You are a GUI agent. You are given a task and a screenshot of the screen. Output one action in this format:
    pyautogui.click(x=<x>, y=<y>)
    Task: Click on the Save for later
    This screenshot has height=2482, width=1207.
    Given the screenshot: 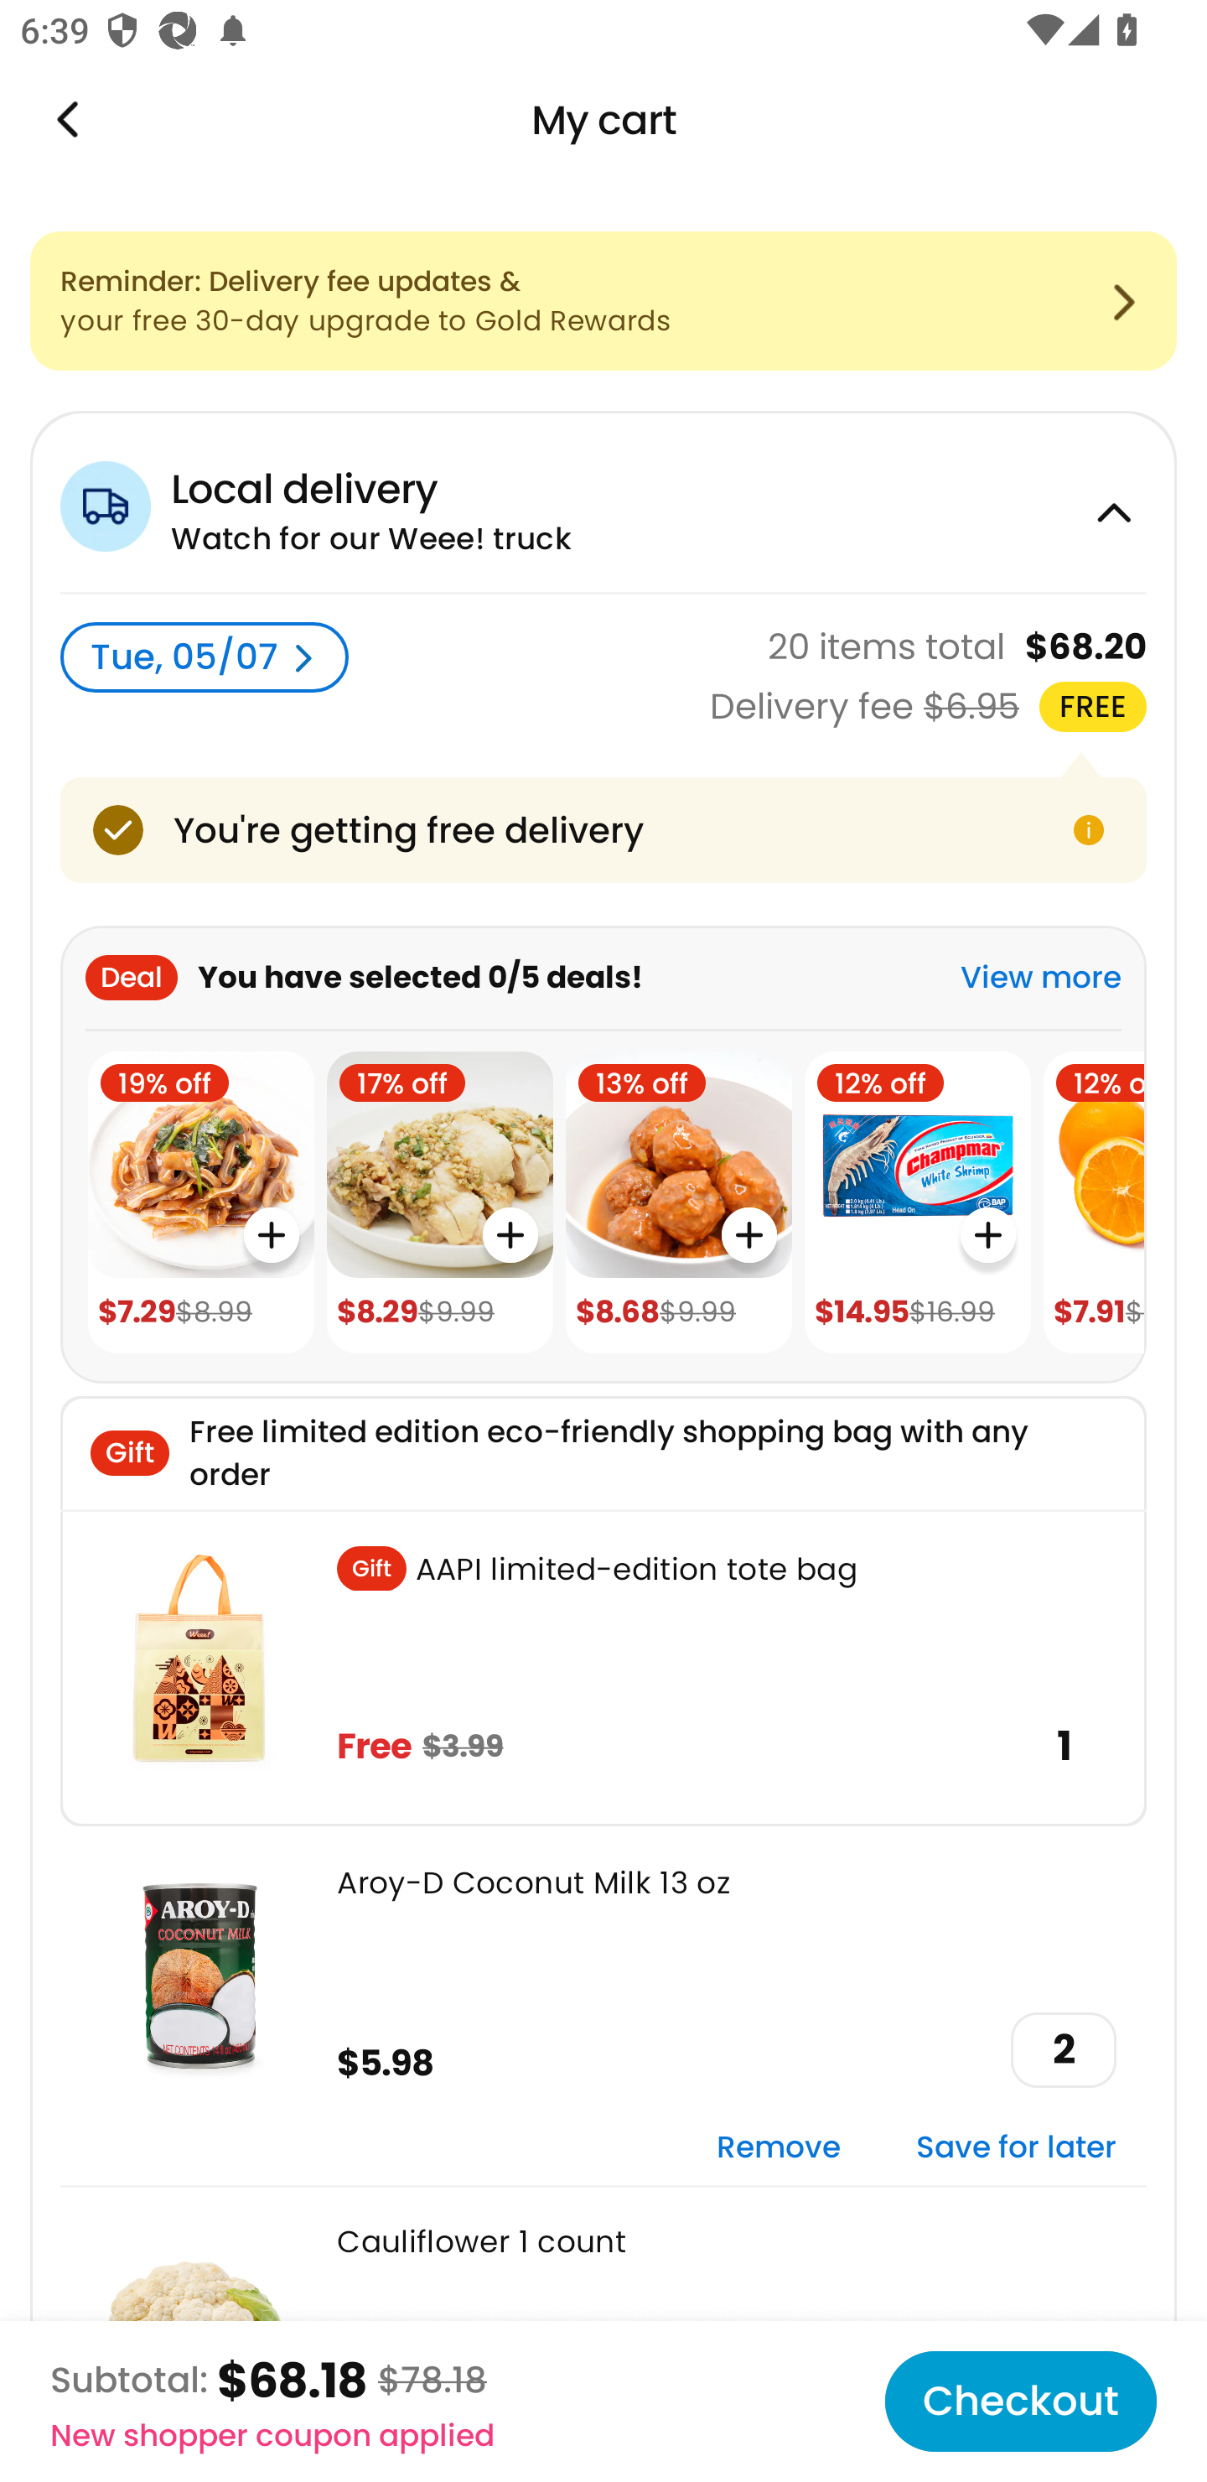 What is the action you would take?
    pyautogui.click(x=1016, y=2147)
    